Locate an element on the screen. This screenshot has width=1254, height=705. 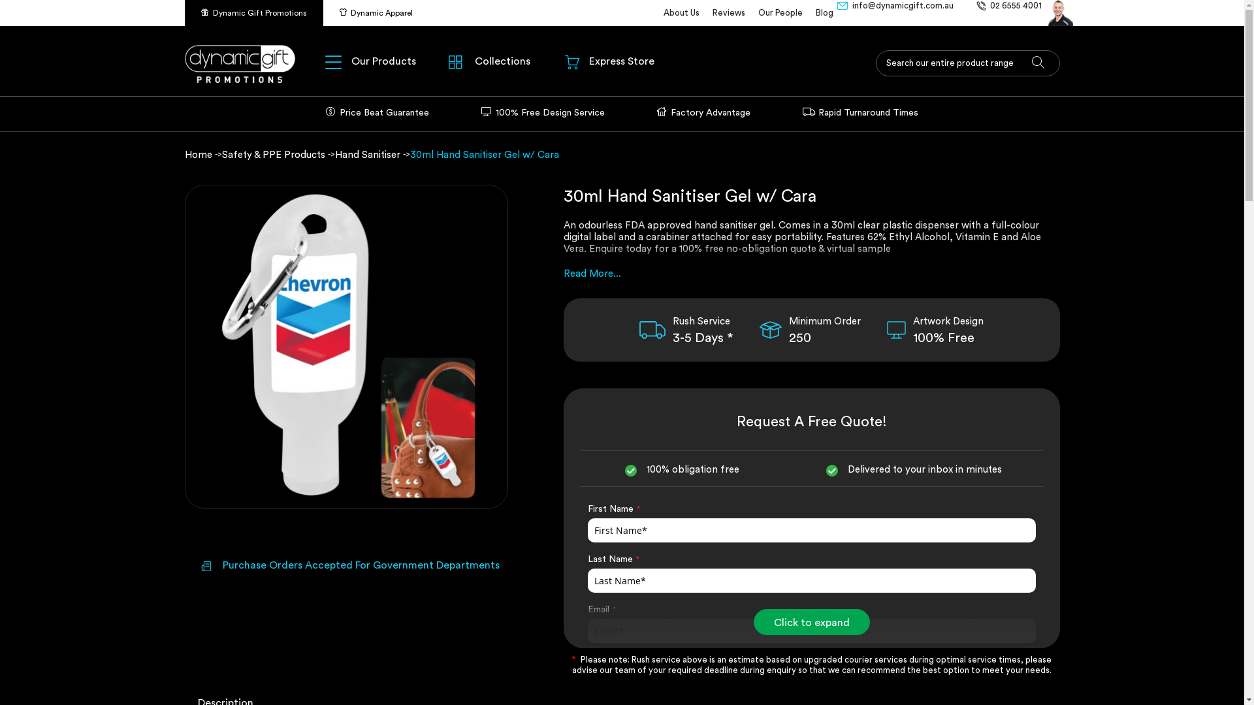
60ml hand sanitiser tube w/ car is located at coordinates (808, 278).